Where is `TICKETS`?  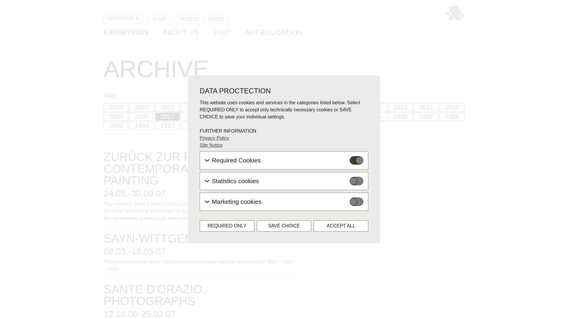 TICKETS is located at coordinates (188, 19).